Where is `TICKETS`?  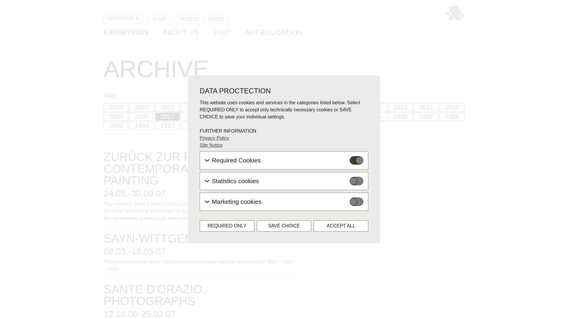 TICKETS is located at coordinates (188, 19).